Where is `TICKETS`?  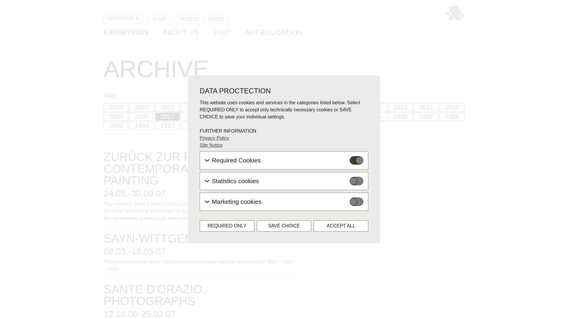 TICKETS is located at coordinates (188, 19).